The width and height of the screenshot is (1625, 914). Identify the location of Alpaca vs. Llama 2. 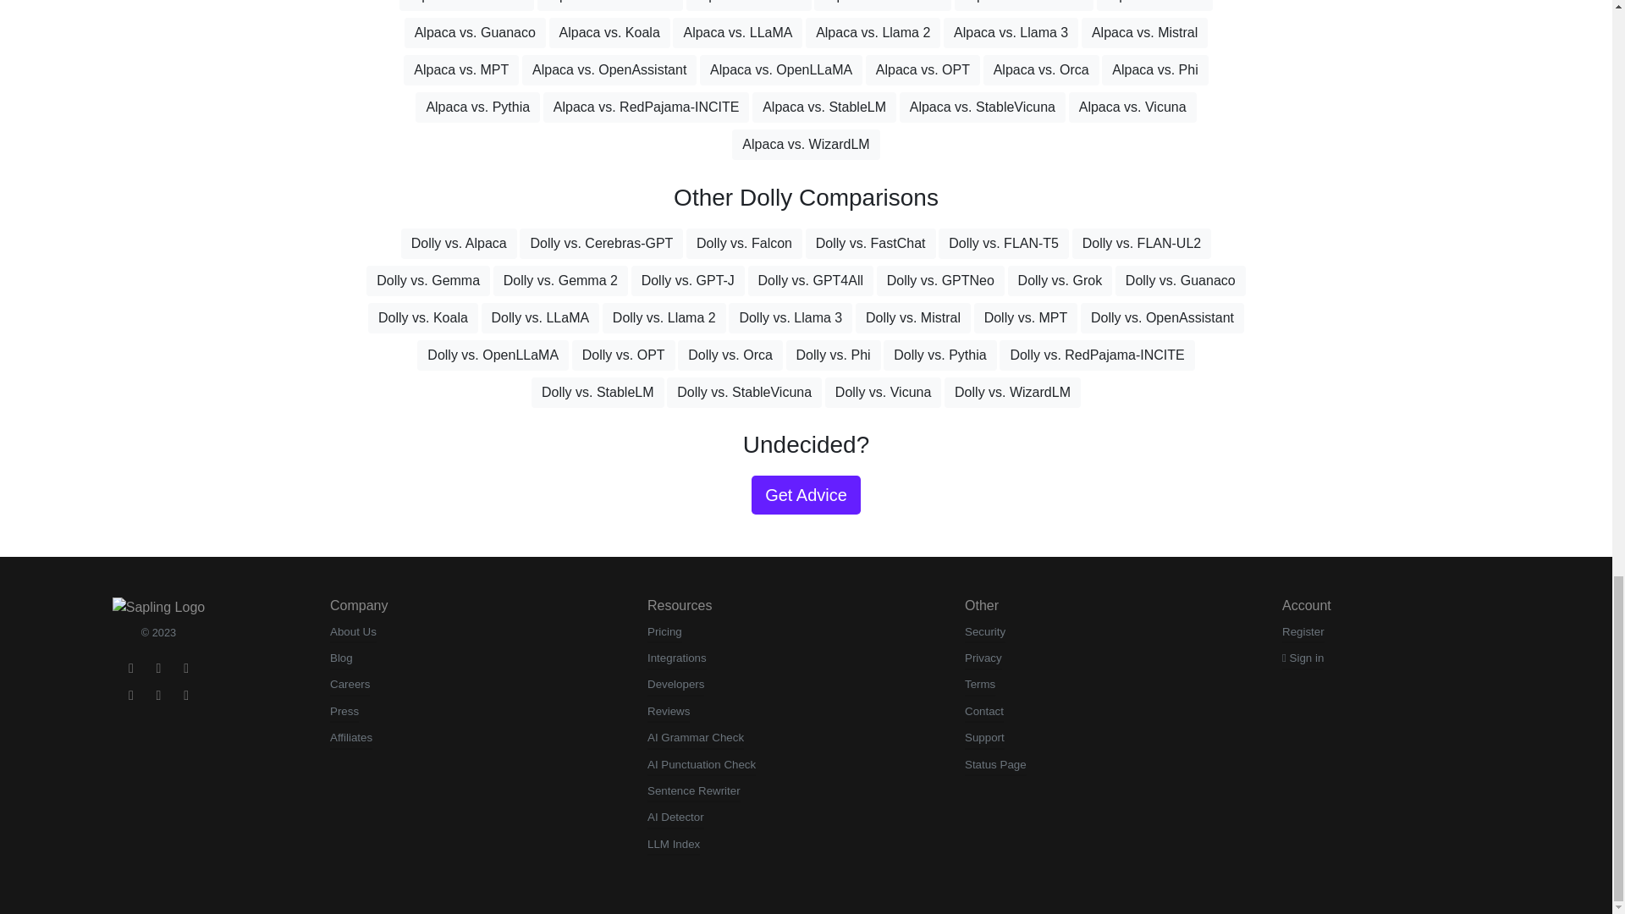
(873, 32).